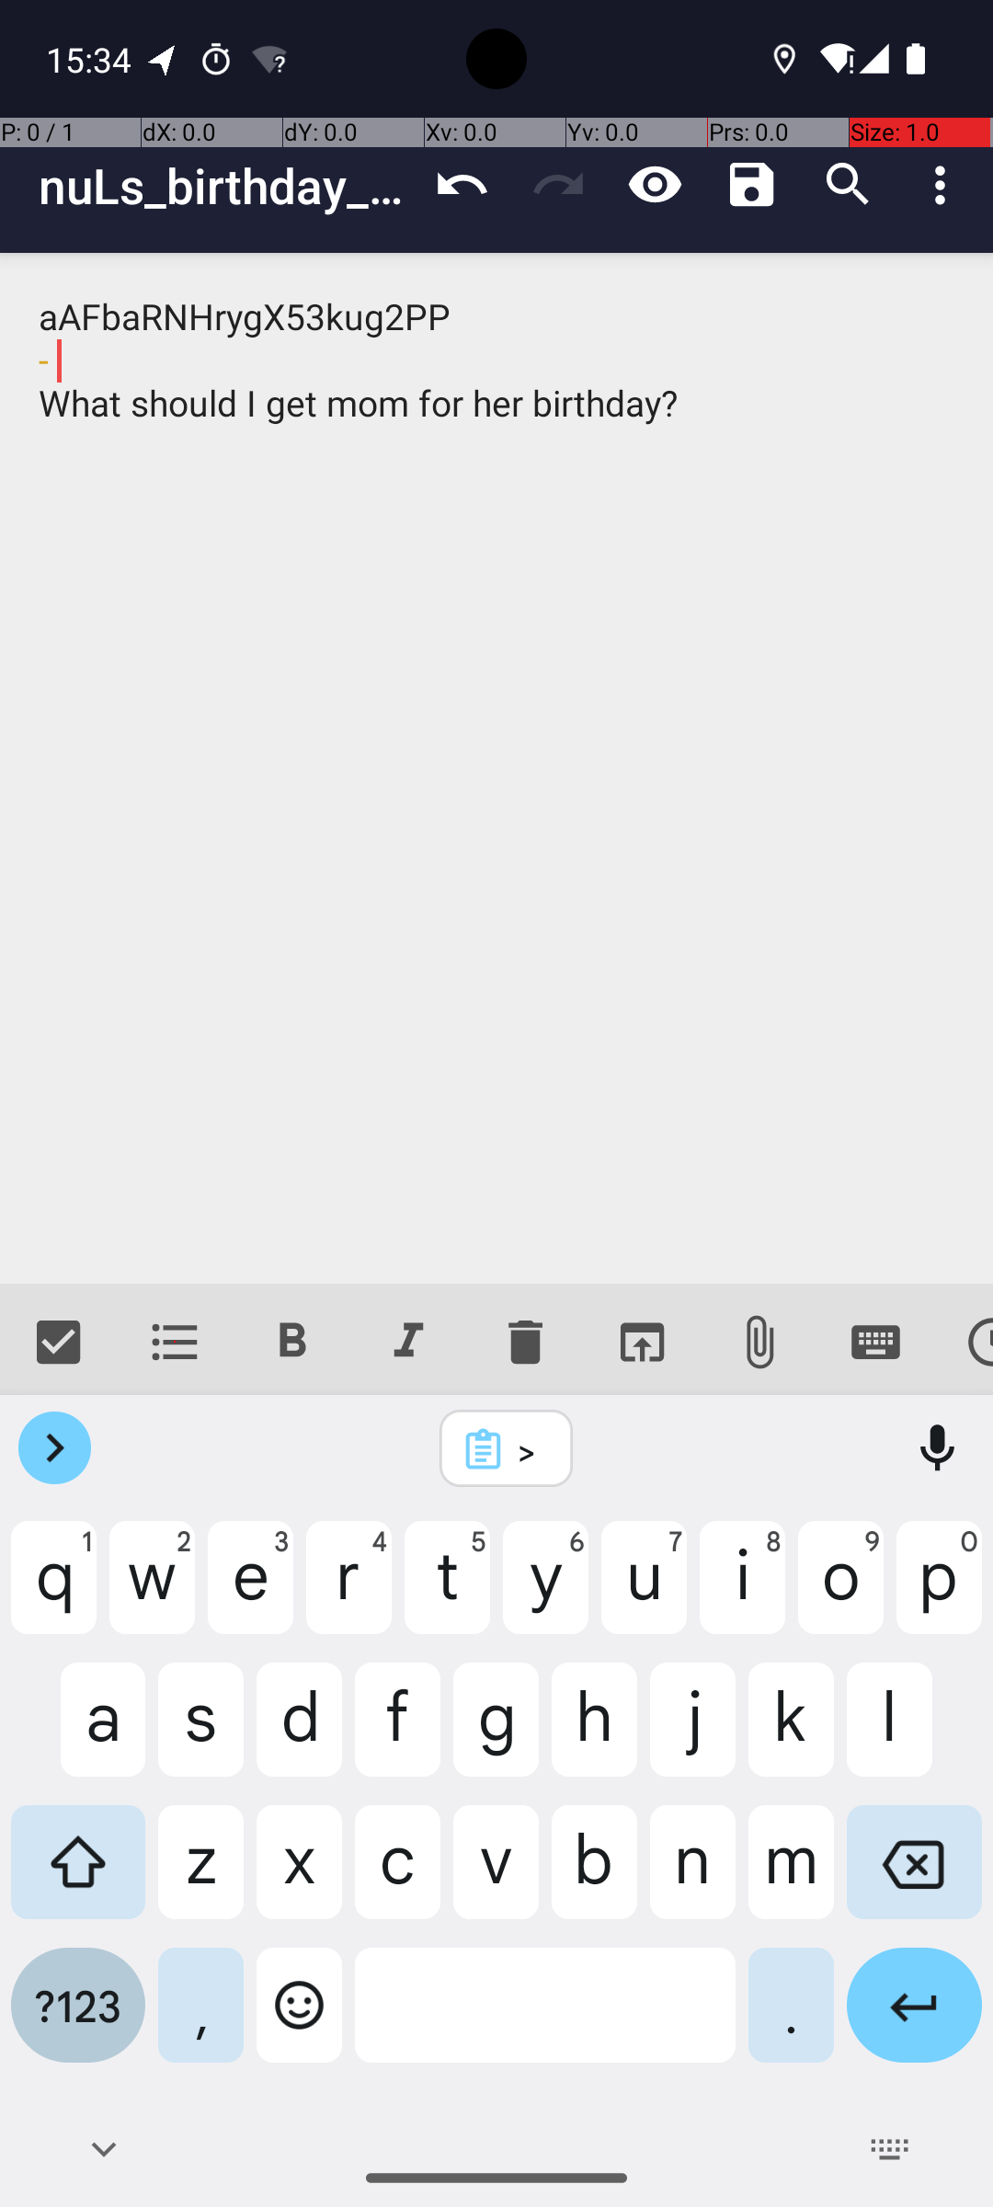  Describe the element at coordinates (496, 769) in the screenshot. I see `aAFbaRNHrygX53kug2PP
- 
What should I get mom for her birthday?` at that location.